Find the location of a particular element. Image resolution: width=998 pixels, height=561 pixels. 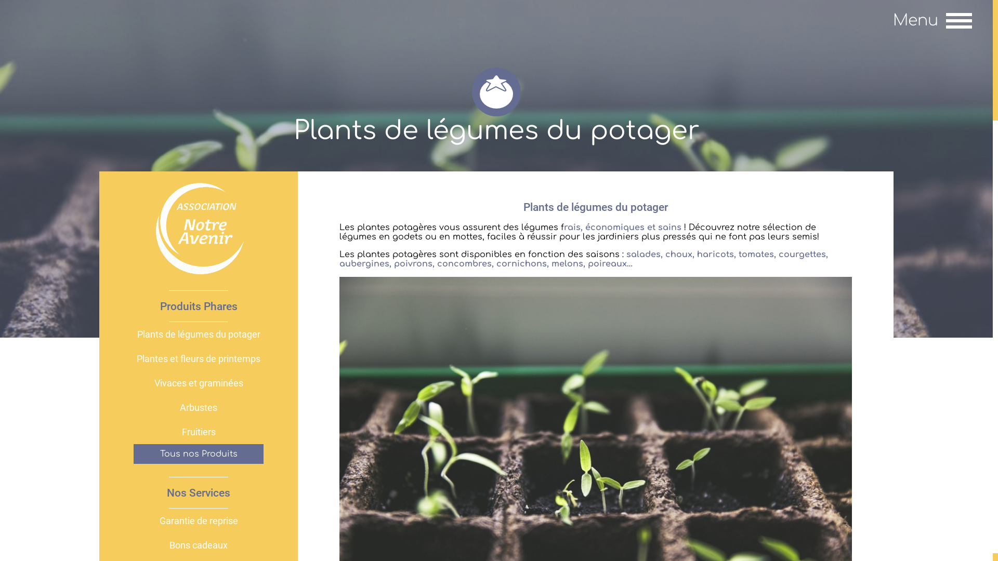

Arbustes is located at coordinates (199, 407).